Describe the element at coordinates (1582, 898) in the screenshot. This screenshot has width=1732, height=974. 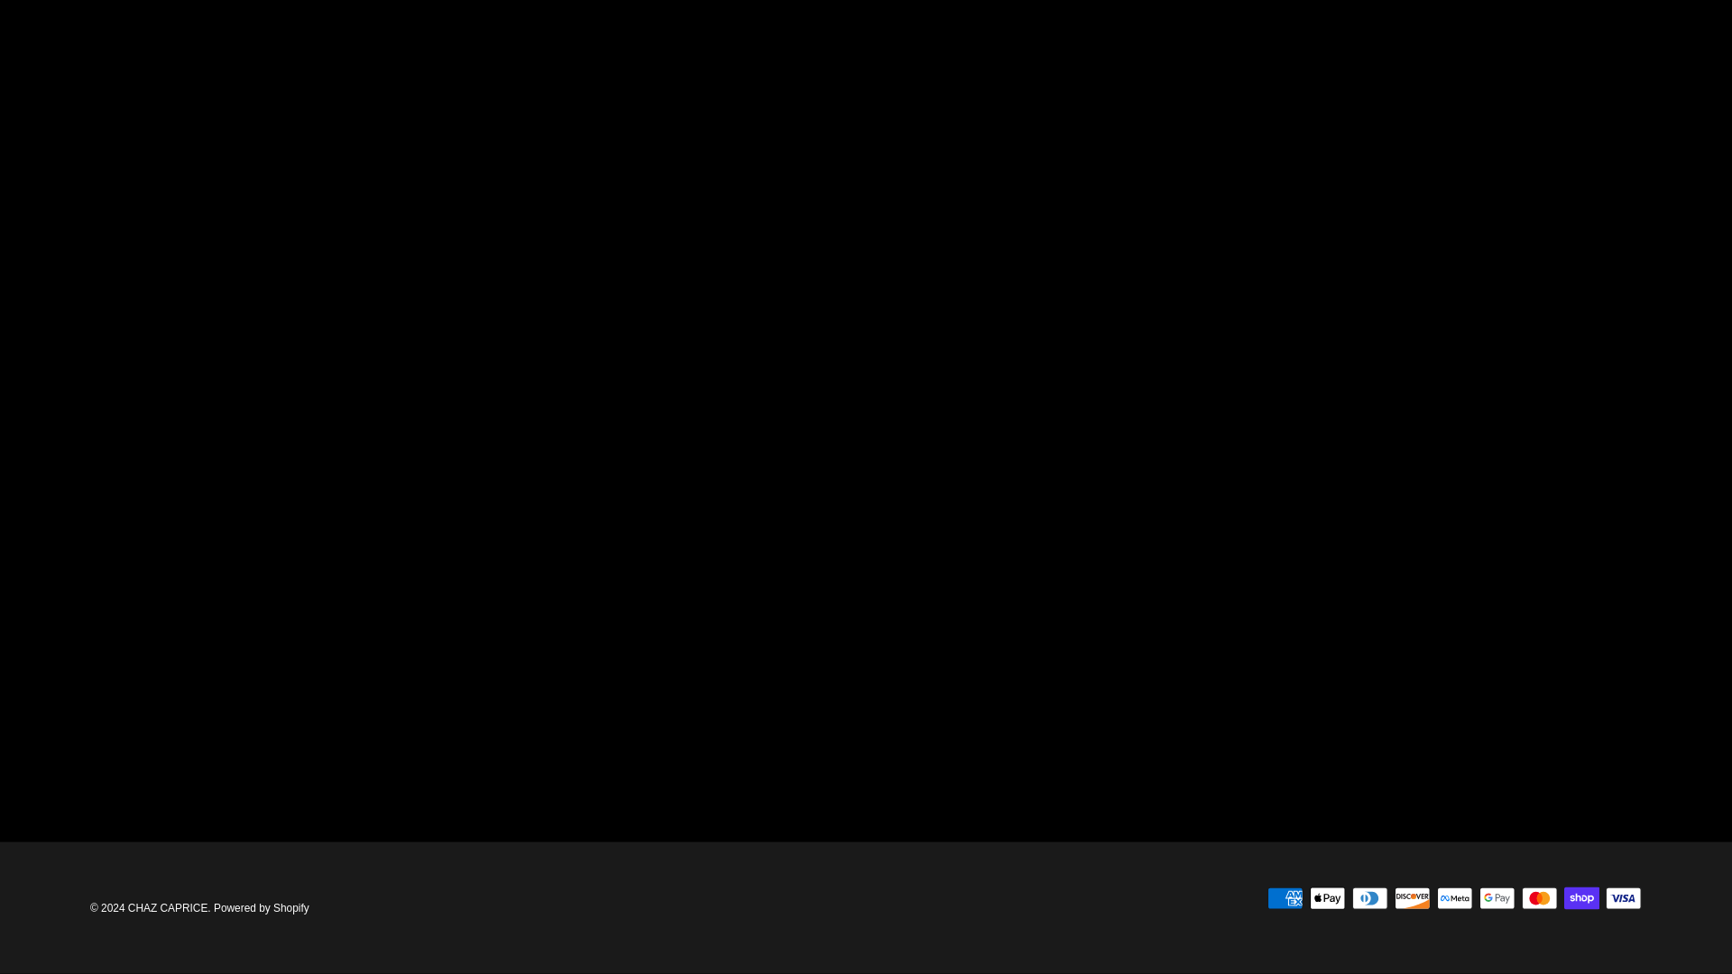
I see `Shop Pay` at that location.